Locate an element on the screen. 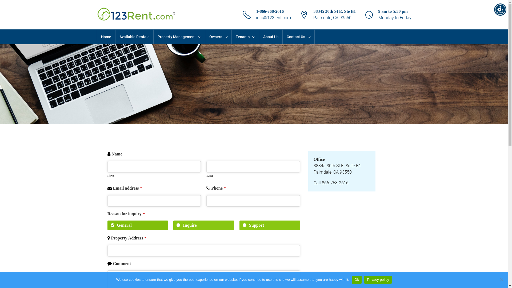 The width and height of the screenshot is (512, 288). Privacy policy is located at coordinates (378, 280).